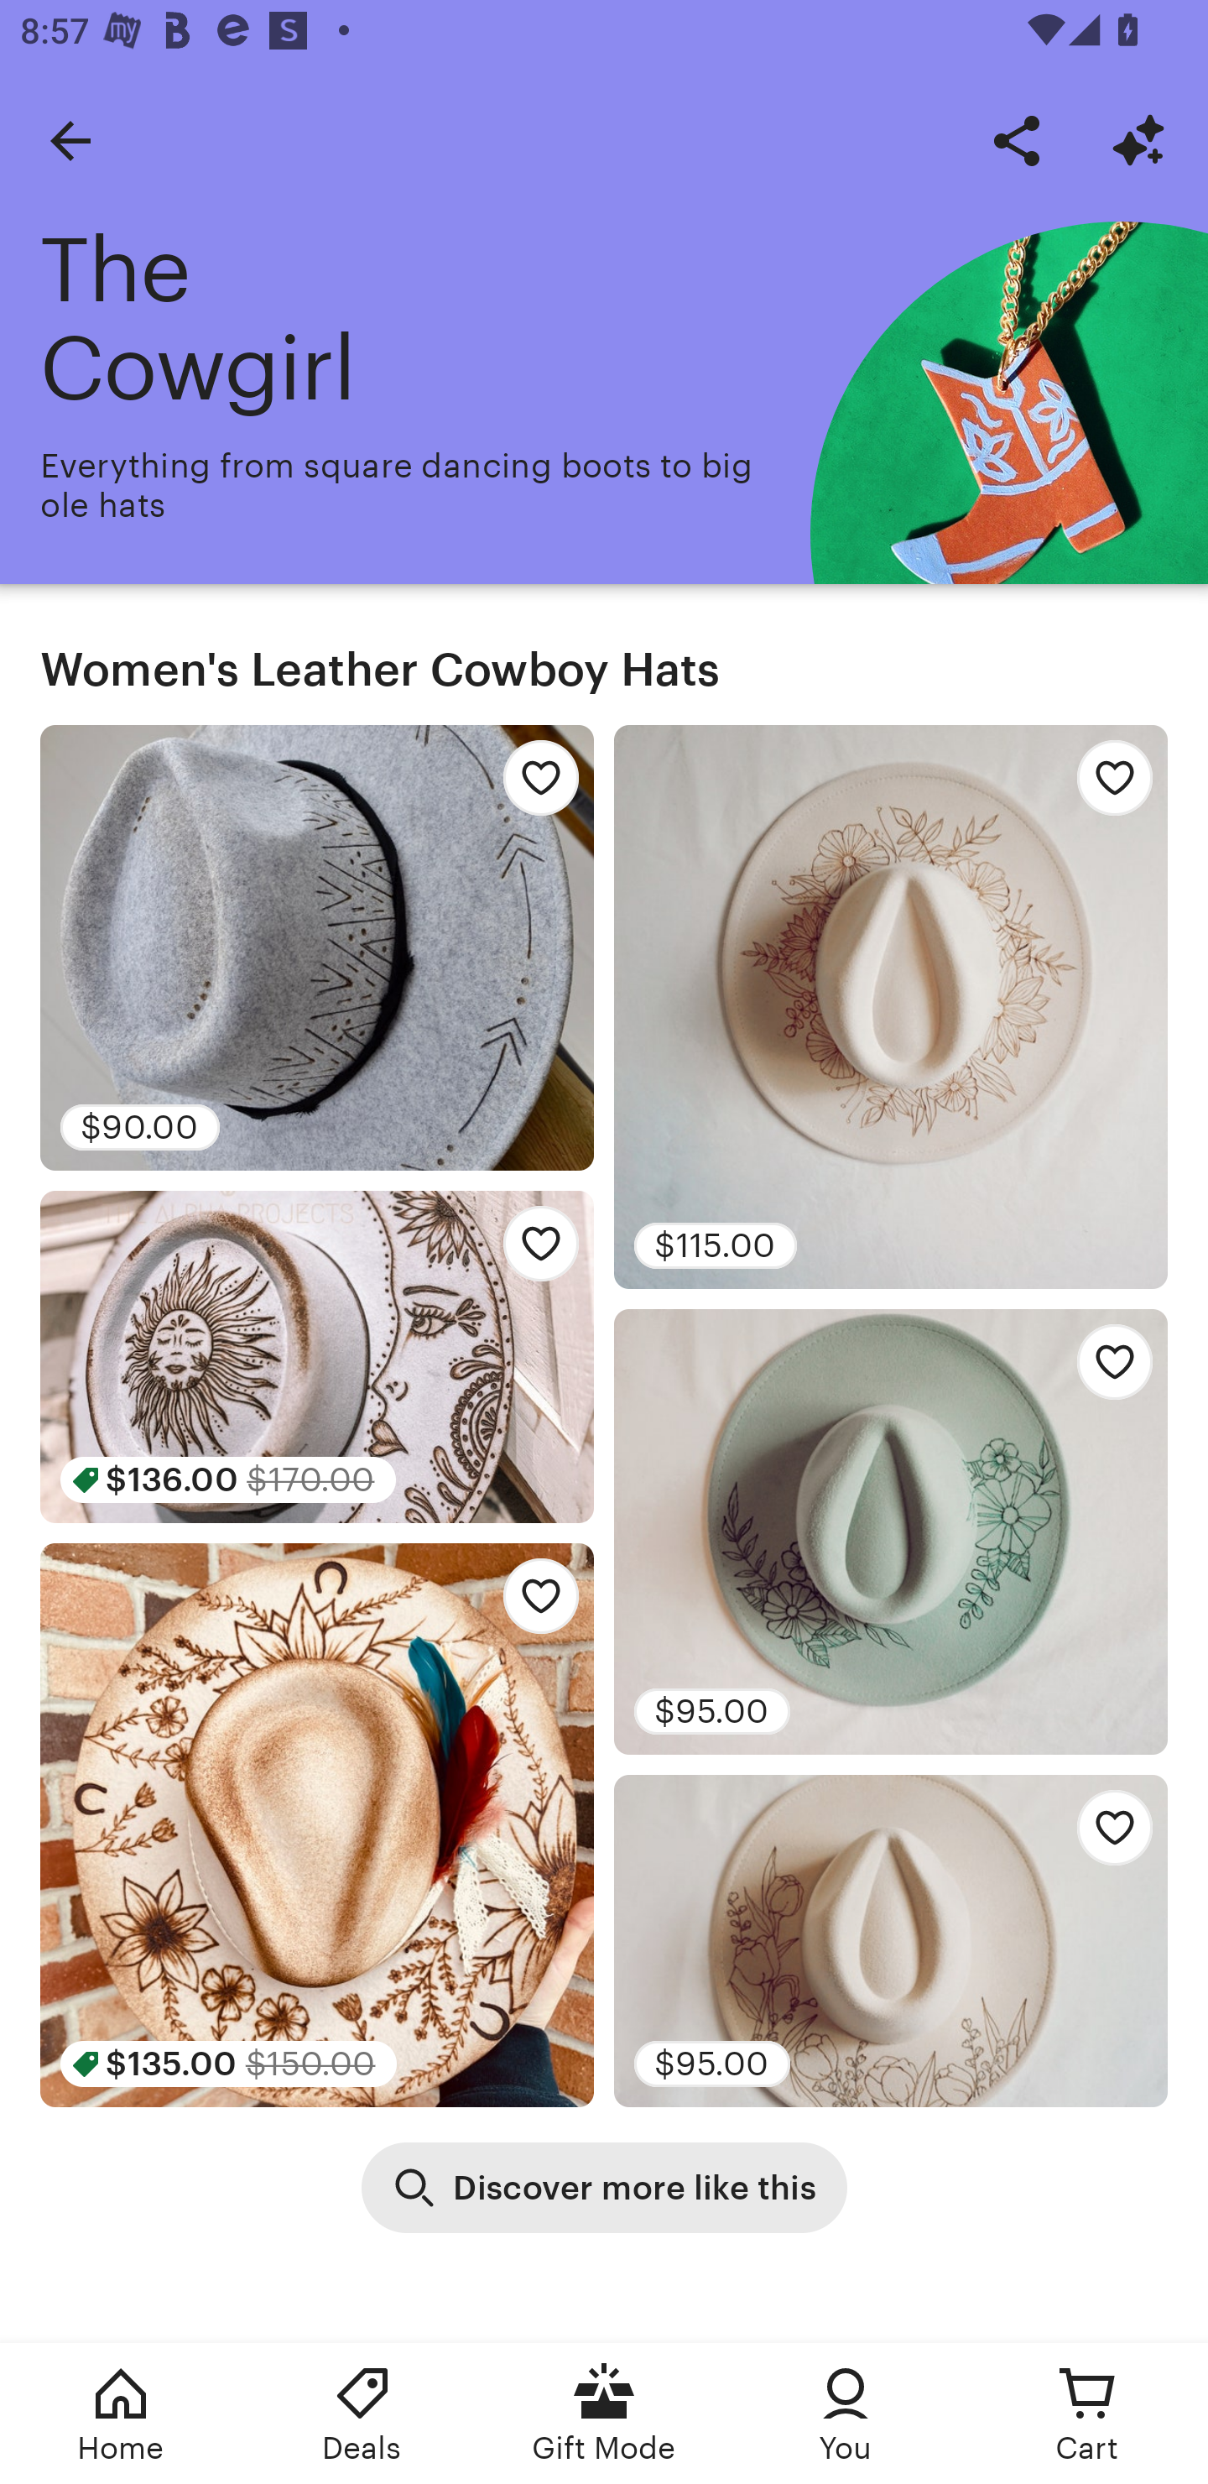  What do you see at coordinates (362, 2414) in the screenshot?
I see `Deals` at bounding box center [362, 2414].